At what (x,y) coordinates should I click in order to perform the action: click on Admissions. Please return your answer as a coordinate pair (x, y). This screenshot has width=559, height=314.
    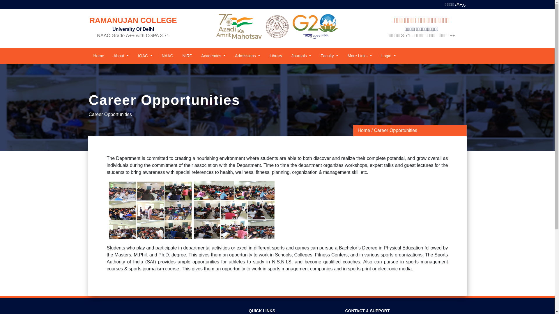
    Looking at the image, I should click on (247, 56).